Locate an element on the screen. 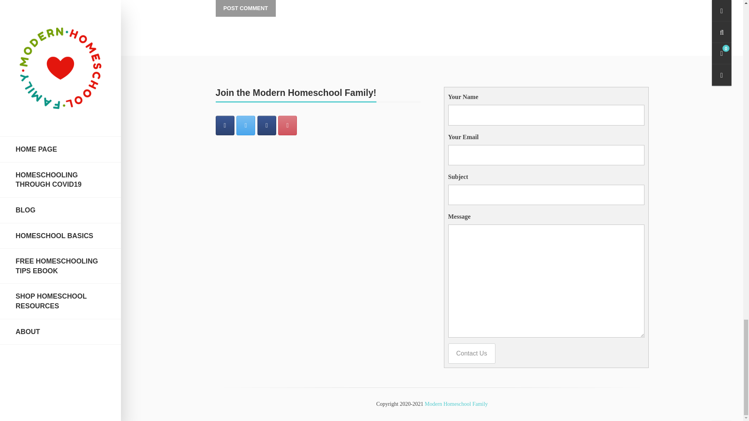 The image size is (749, 421). Get Inspired on Pinterest is located at coordinates (287, 126).